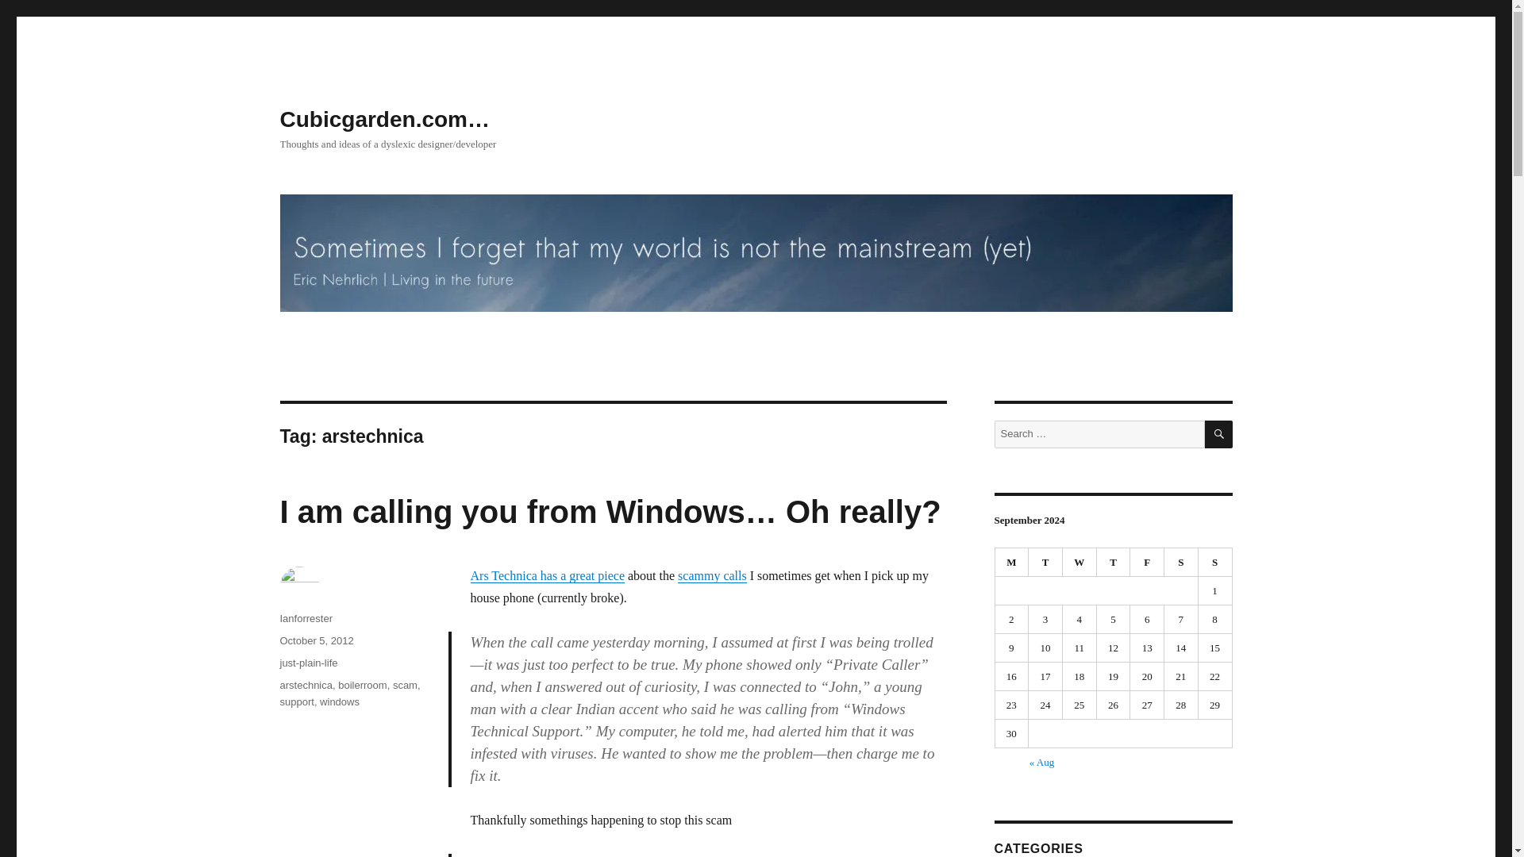 The width and height of the screenshot is (1524, 857). What do you see at coordinates (296, 701) in the screenshot?
I see `support` at bounding box center [296, 701].